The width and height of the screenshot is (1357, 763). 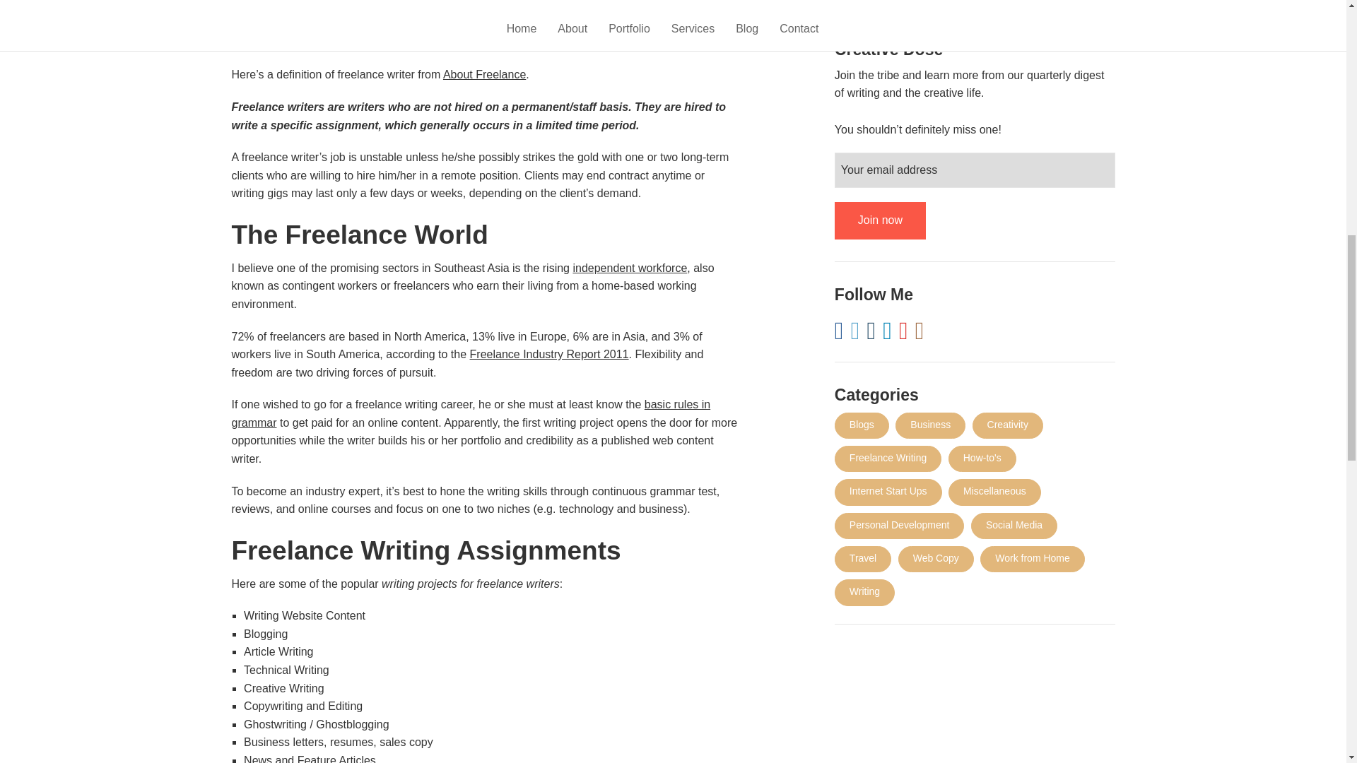 What do you see at coordinates (888, 492) in the screenshot?
I see `Internet Start Ups` at bounding box center [888, 492].